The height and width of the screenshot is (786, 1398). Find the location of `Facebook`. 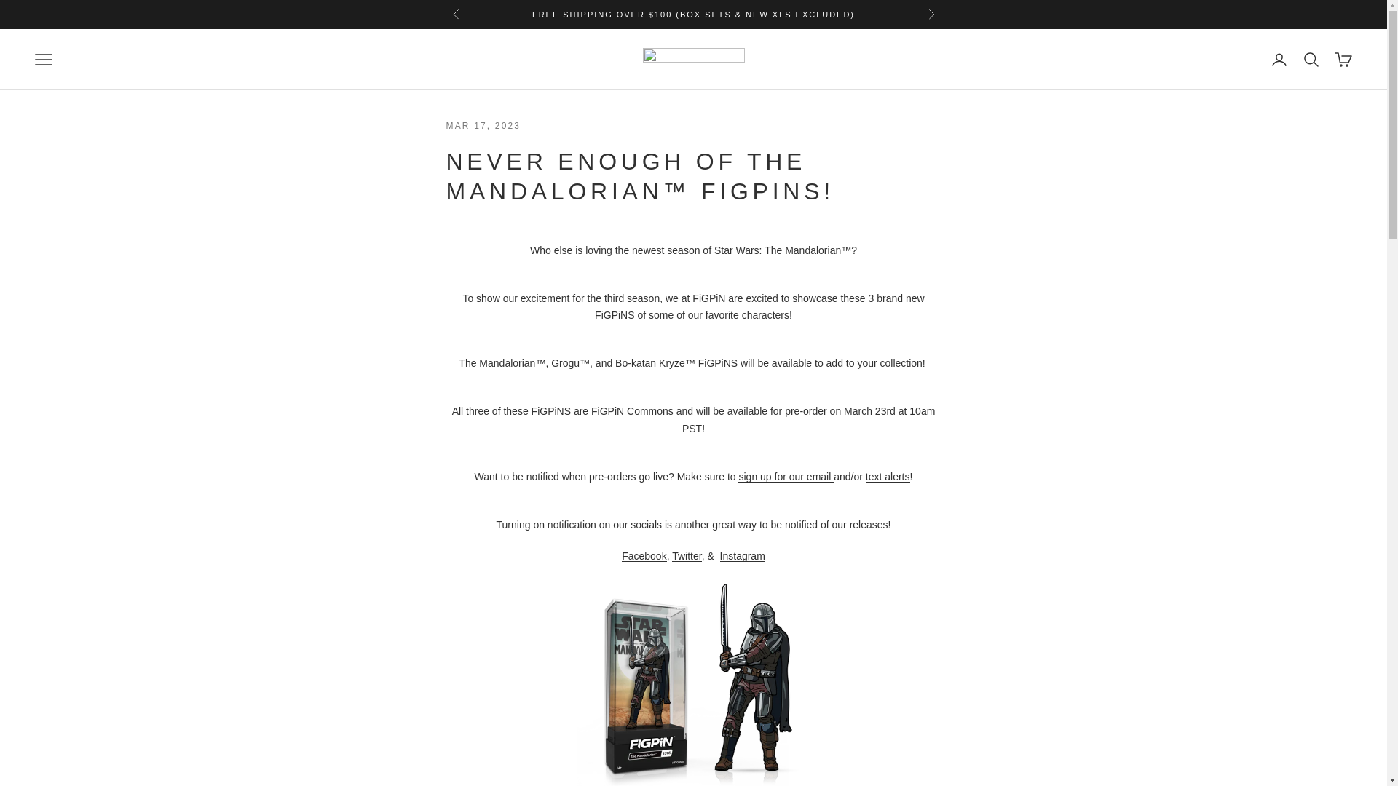

Facebook is located at coordinates (644, 556).